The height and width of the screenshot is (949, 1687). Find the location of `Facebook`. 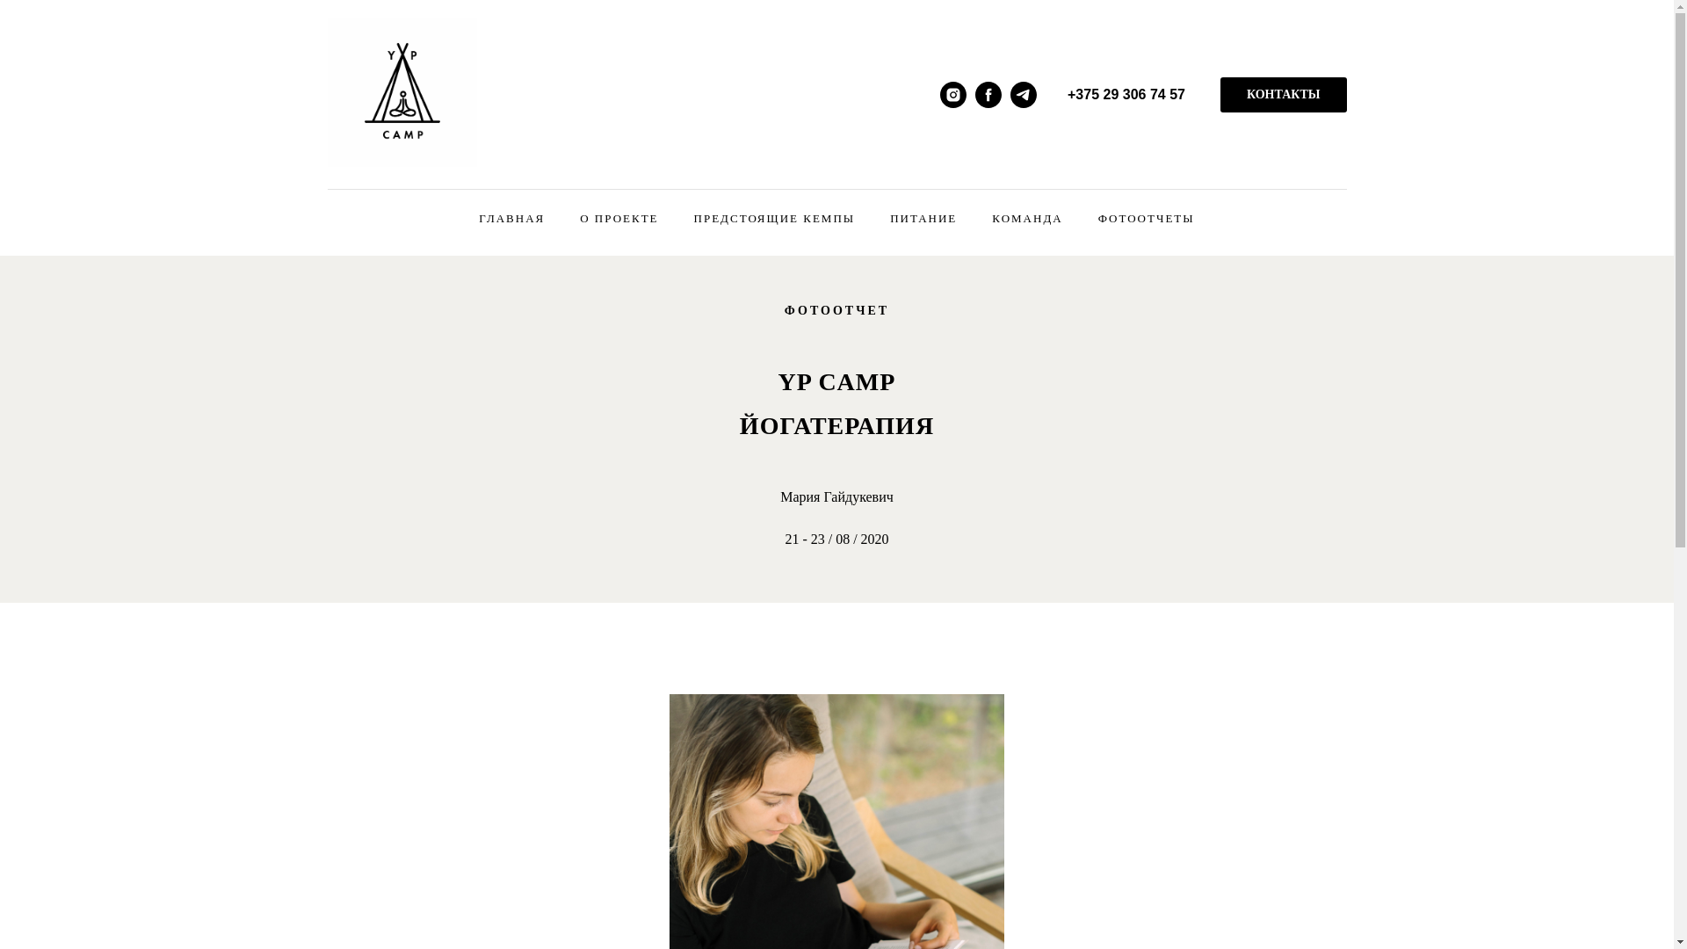

Facebook is located at coordinates (988, 95).